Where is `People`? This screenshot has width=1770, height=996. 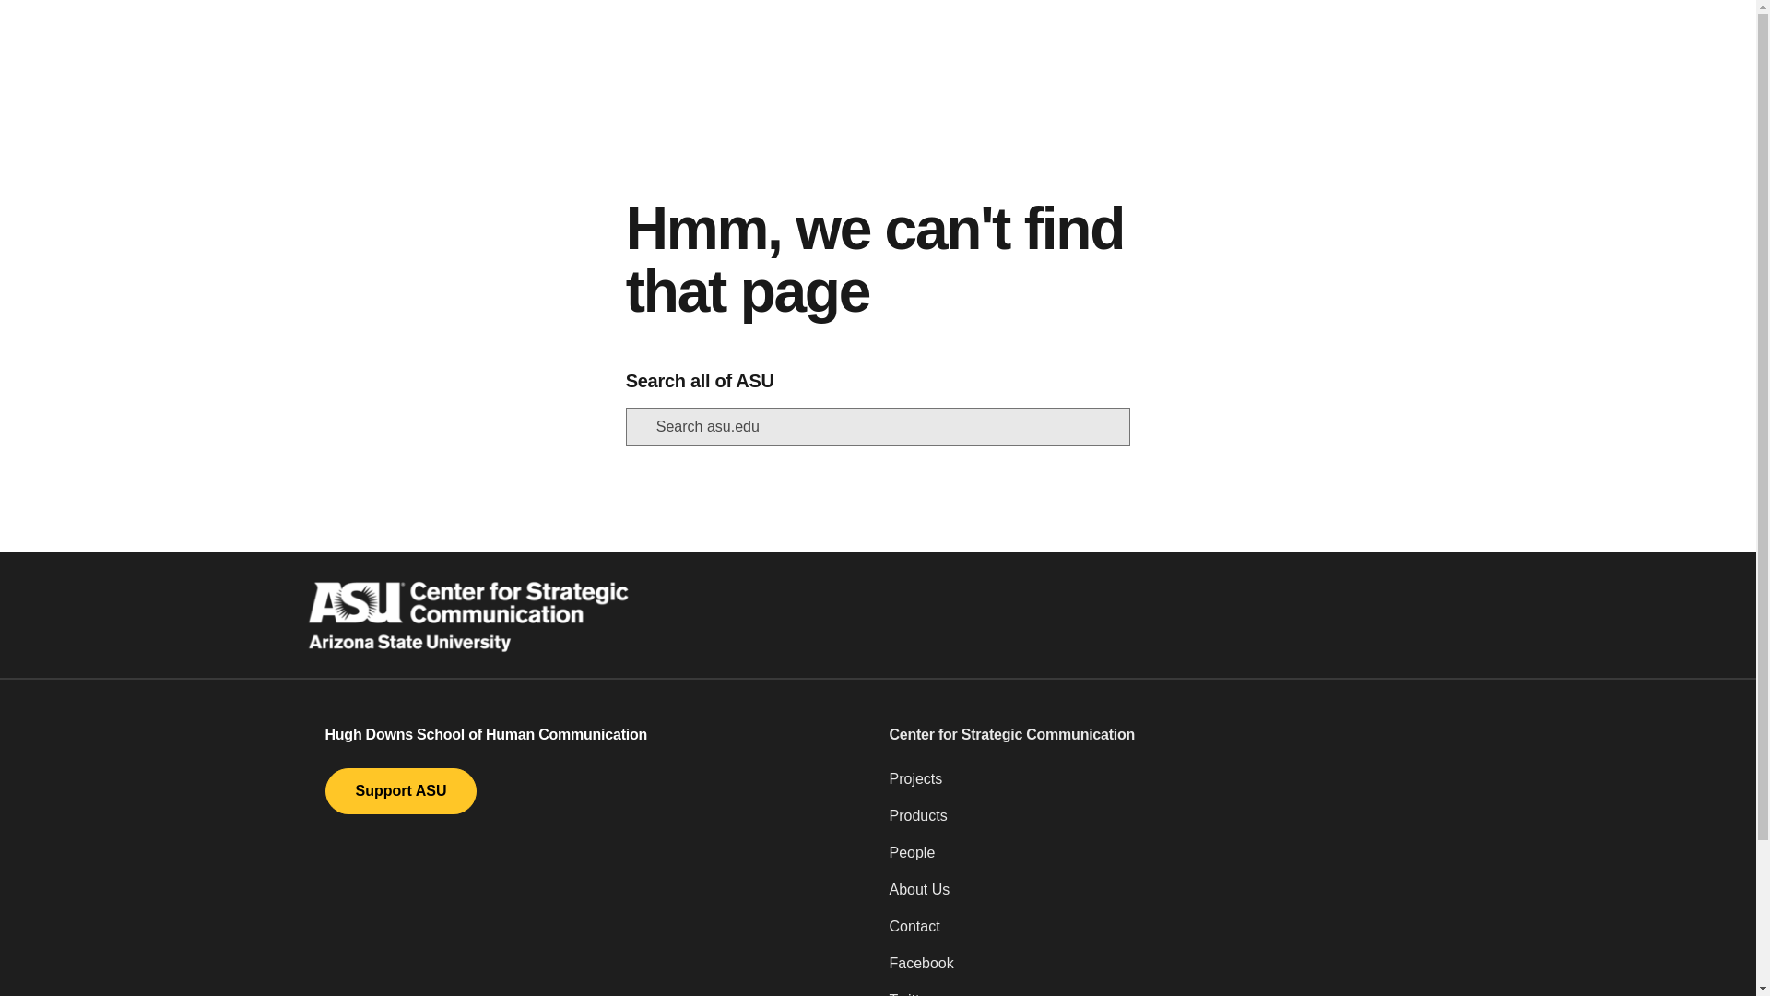
People is located at coordinates (1159, 860).